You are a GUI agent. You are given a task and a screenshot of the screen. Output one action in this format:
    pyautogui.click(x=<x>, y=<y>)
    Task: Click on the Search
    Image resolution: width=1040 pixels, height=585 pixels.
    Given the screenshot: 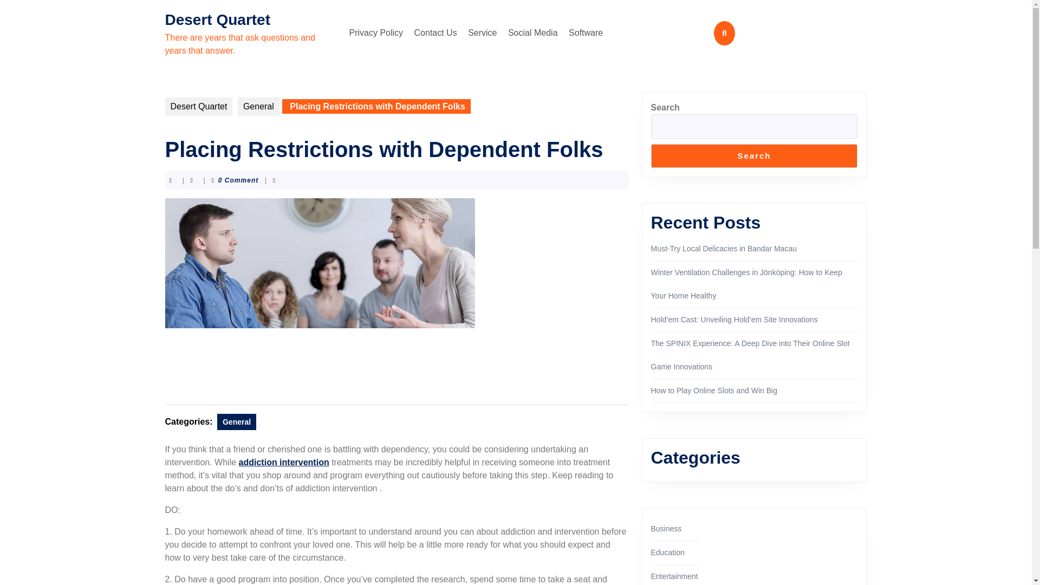 What is the action you would take?
    pyautogui.click(x=754, y=156)
    